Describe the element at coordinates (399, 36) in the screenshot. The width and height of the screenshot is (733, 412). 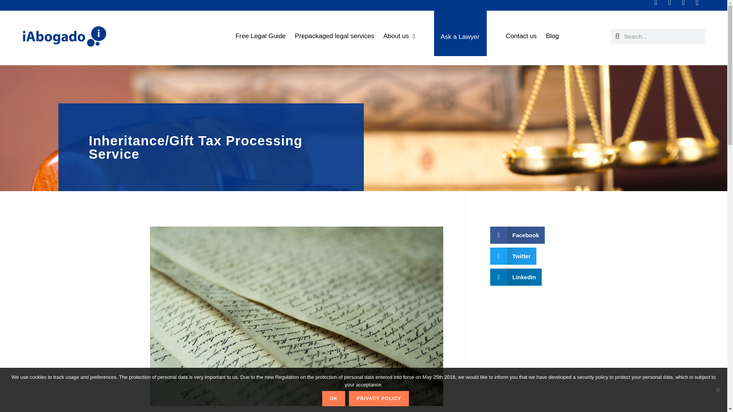
I see `About us` at that location.